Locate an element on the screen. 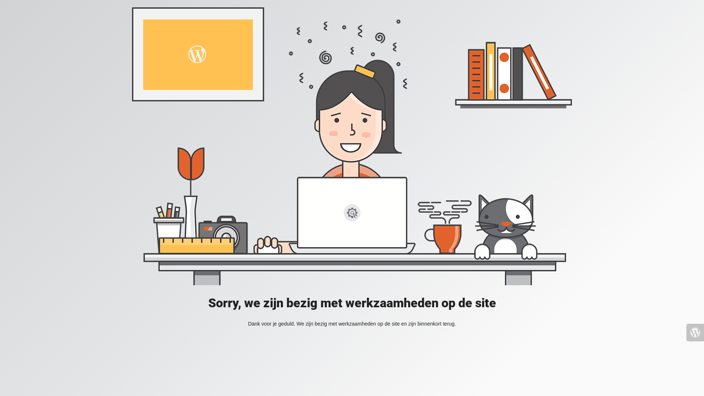 The width and height of the screenshot is (704, 396). Cyber Chick at work is located at coordinates (352, 146).